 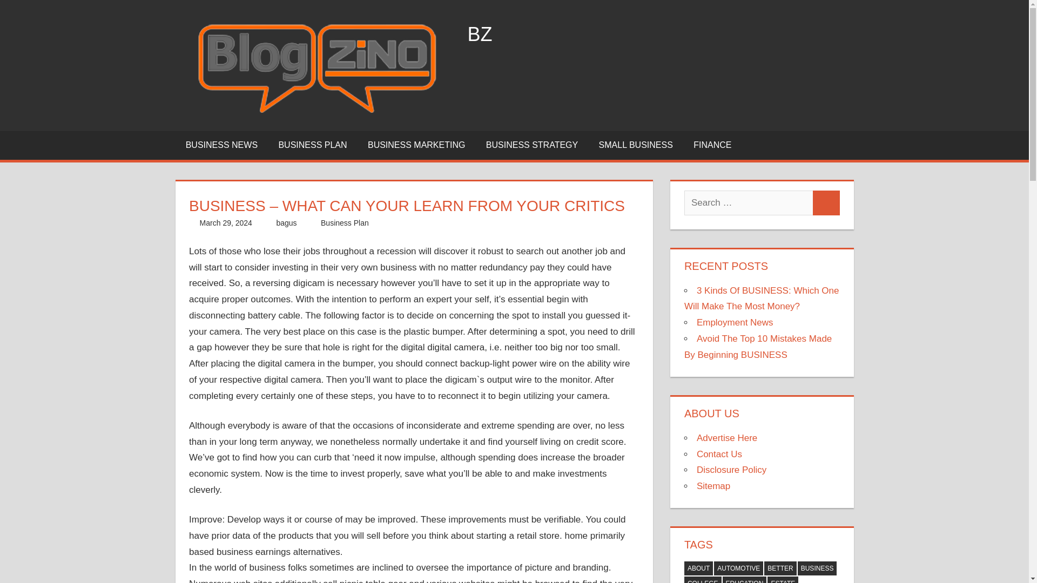 What do you see at coordinates (758, 347) in the screenshot?
I see `Avoid The Top 10 Mistakes Made By Beginning BUSINESS` at bounding box center [758, 347].